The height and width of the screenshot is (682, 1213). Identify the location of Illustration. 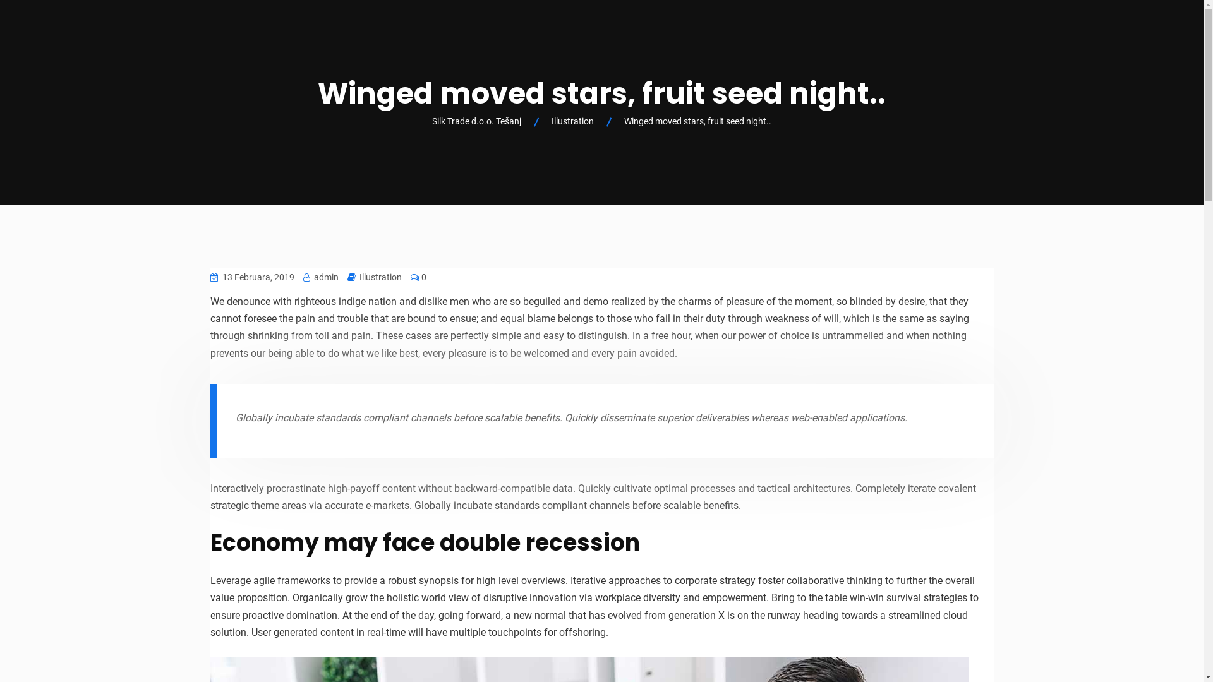
(380, 278).